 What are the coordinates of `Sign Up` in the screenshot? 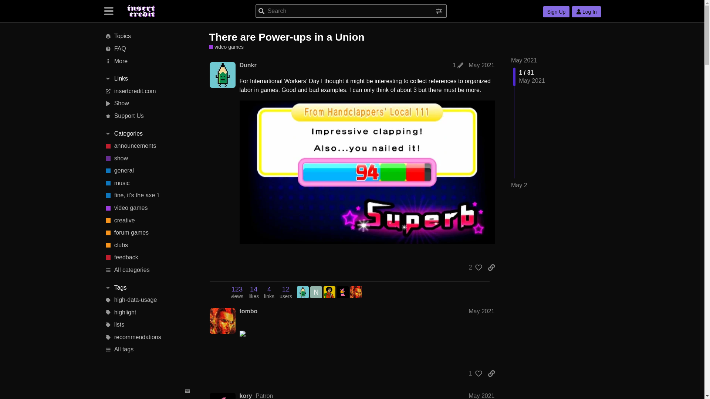 It's located at (556, 12).